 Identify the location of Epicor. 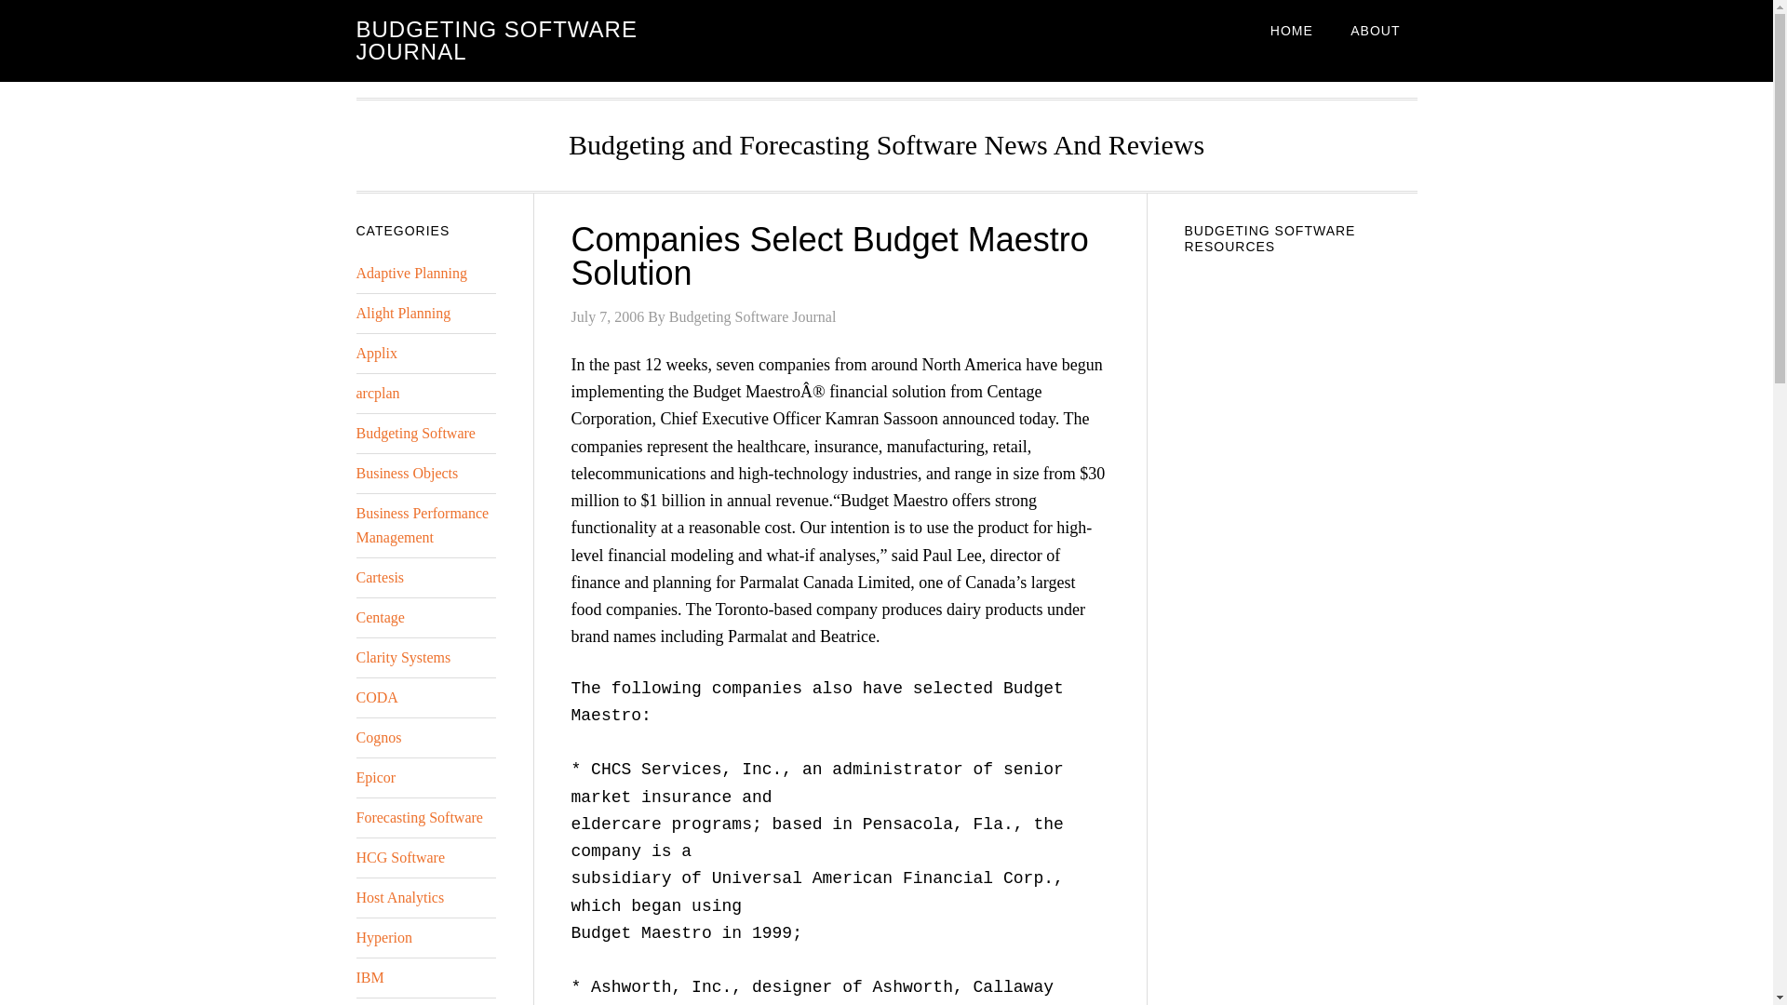
(375, 777).